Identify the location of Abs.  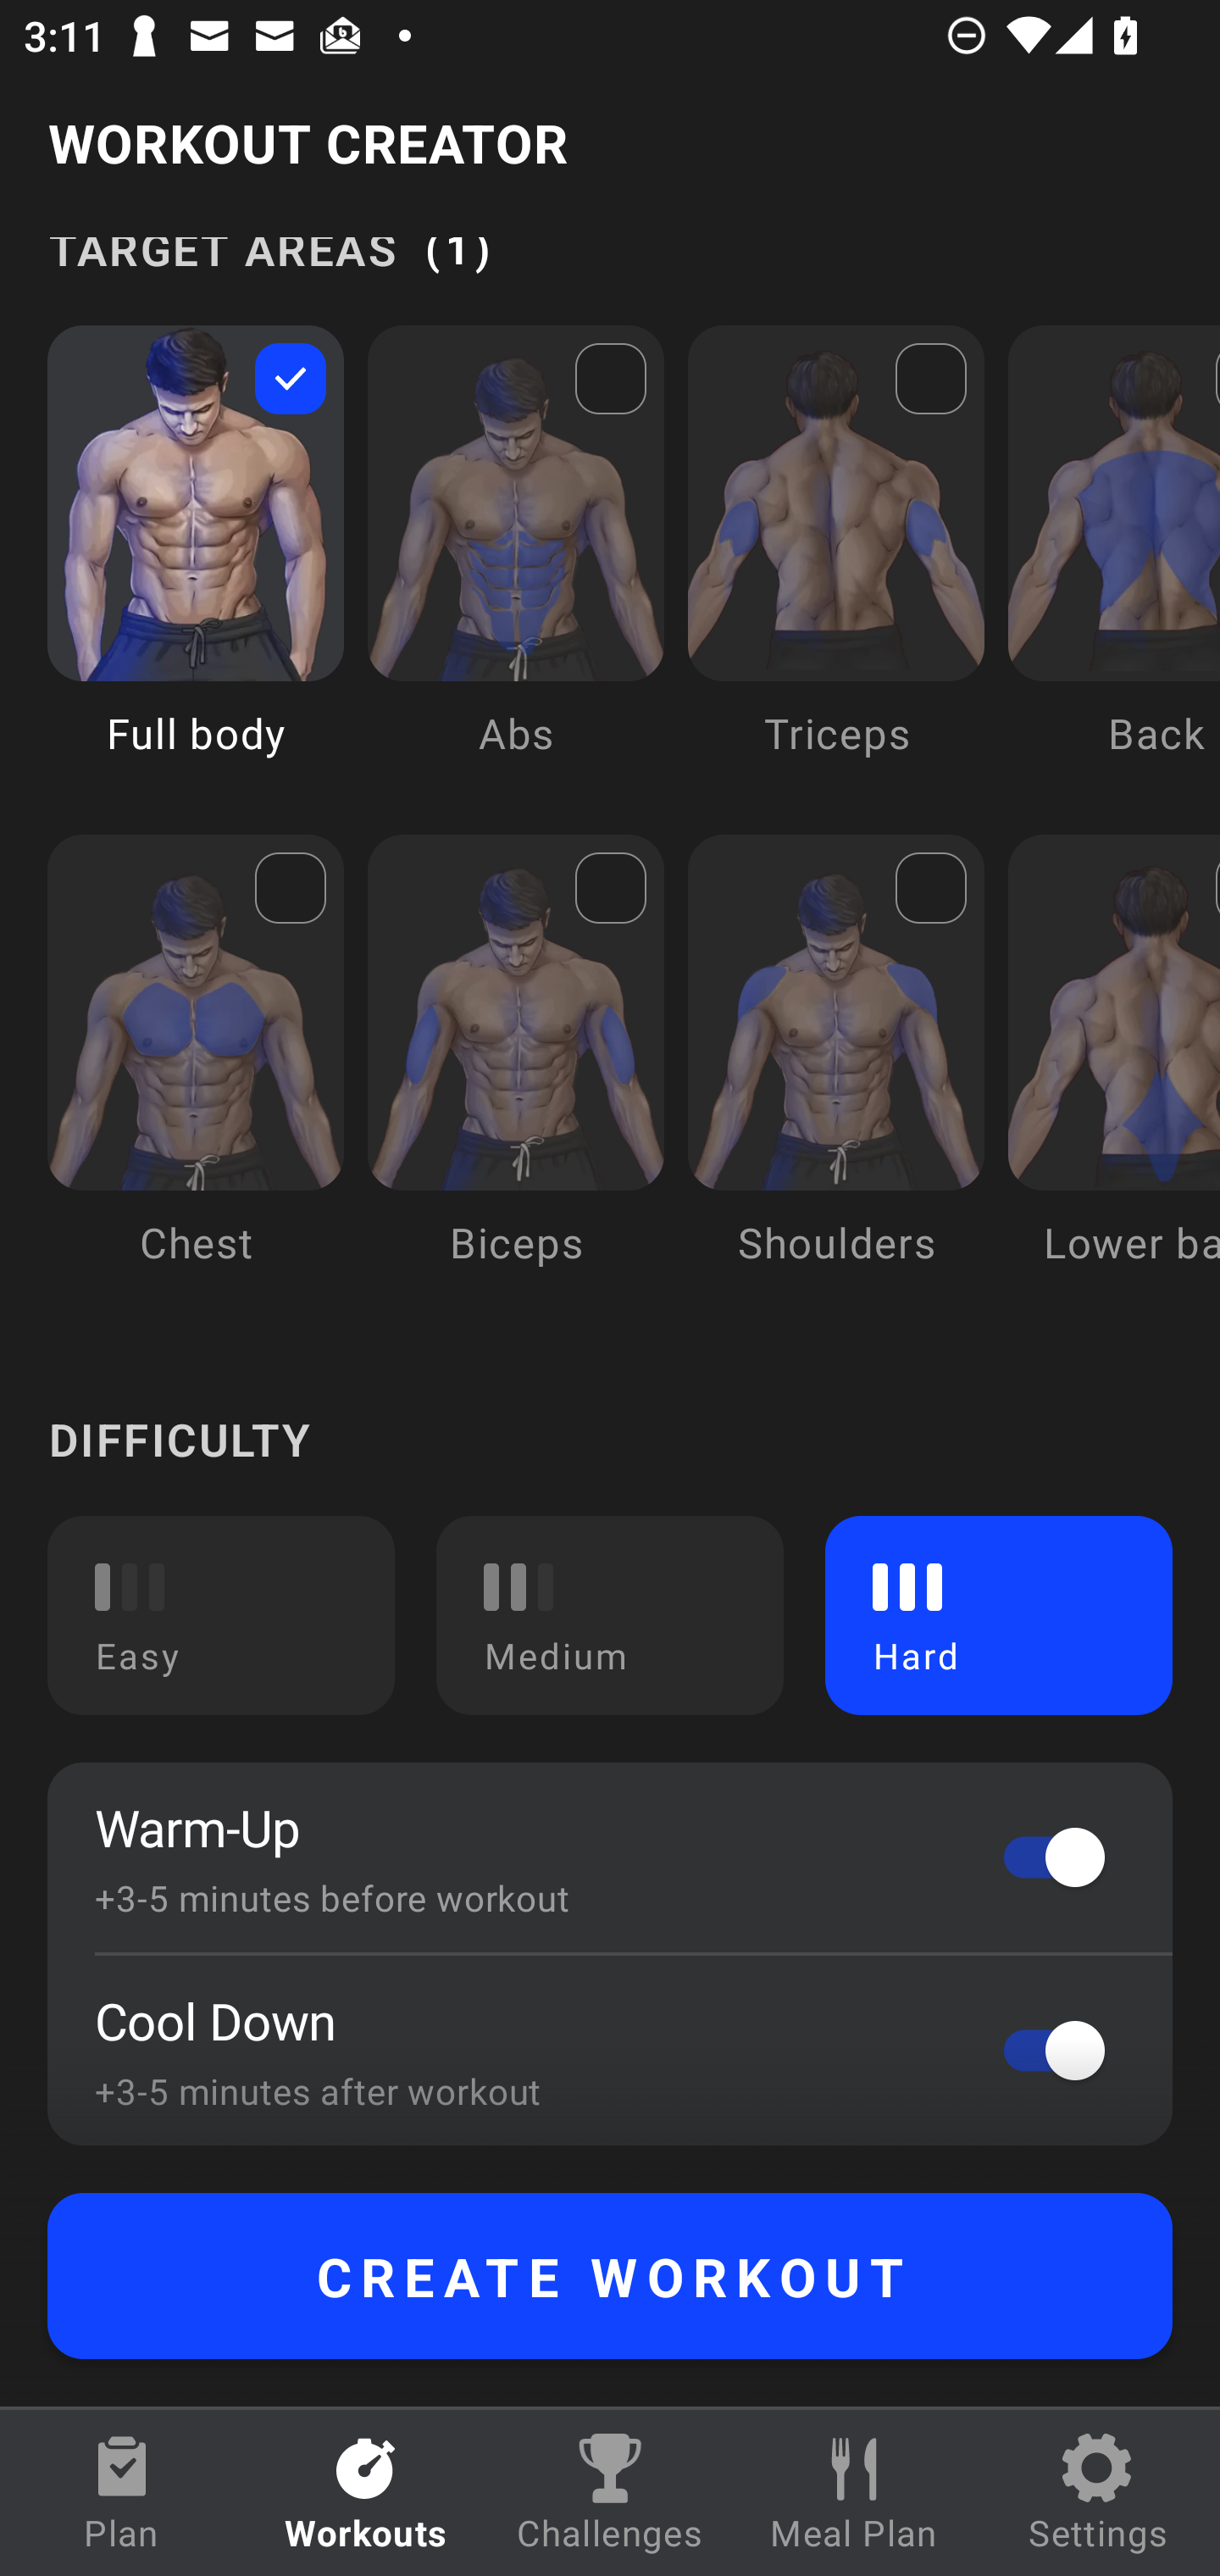
(515, 564).